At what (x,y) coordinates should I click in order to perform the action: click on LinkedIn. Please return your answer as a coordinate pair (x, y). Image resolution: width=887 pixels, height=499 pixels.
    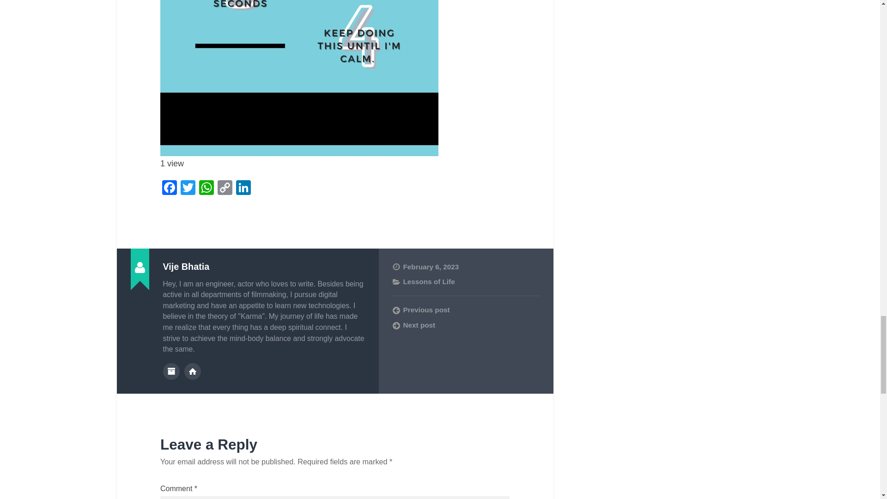
    Looking at the image, I should click on (243, 189).